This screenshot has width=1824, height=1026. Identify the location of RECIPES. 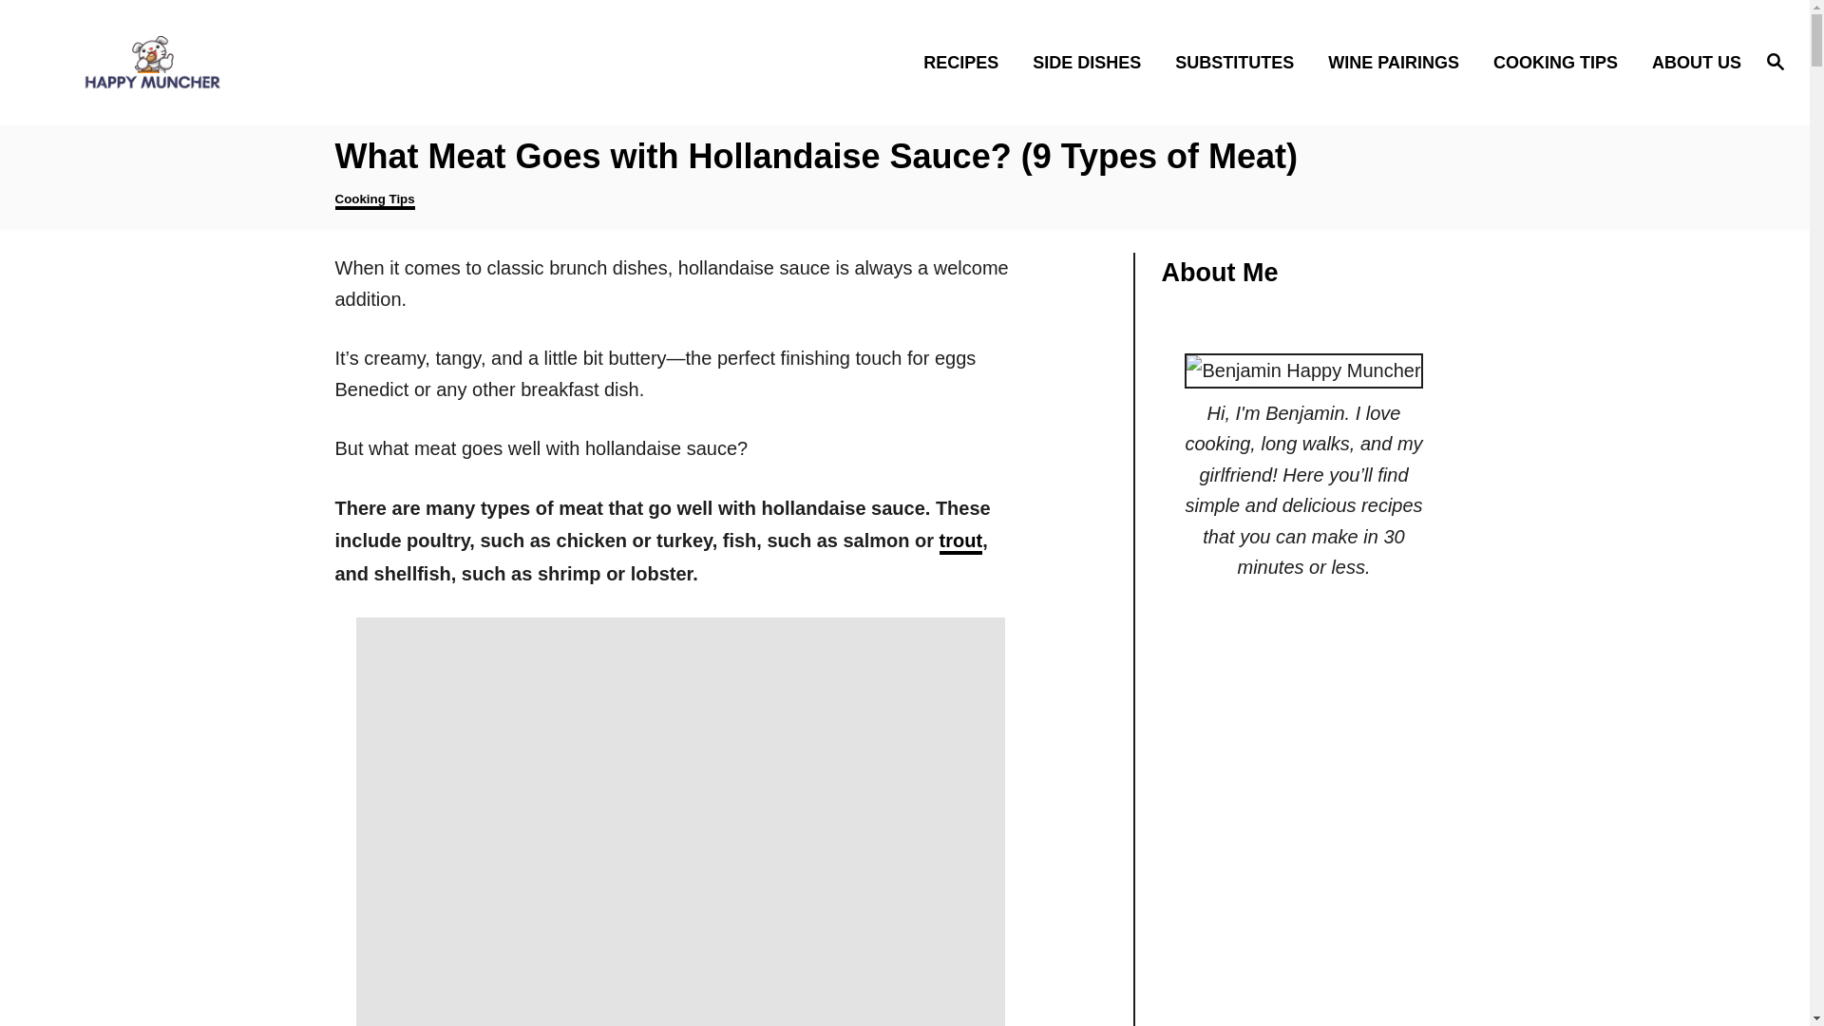
(967, 61).